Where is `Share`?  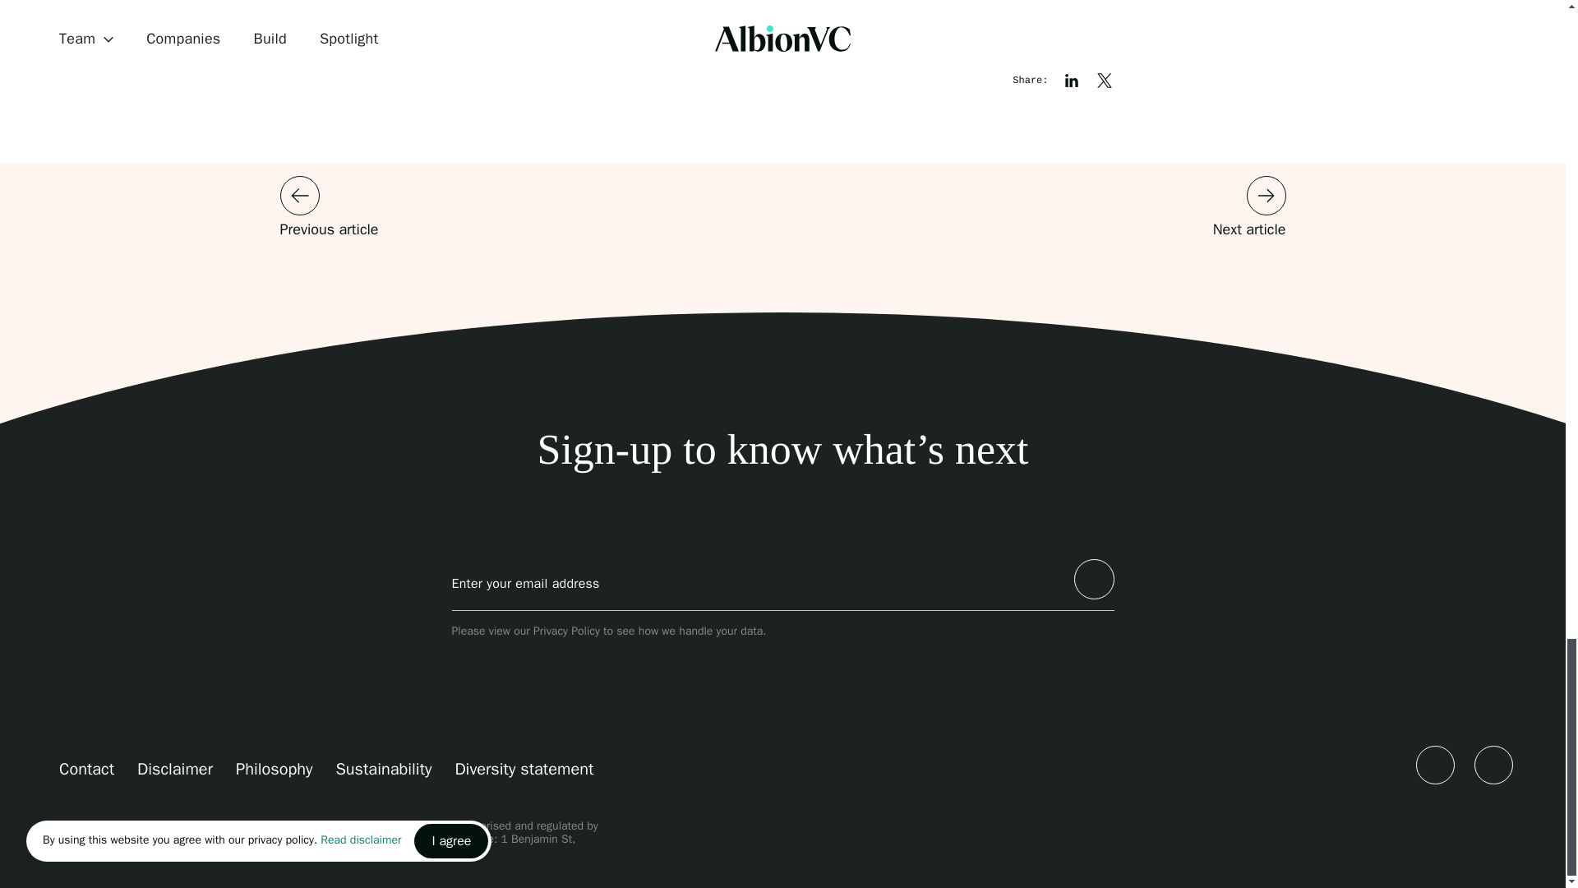
Share is located at coordinates (1105, 81).